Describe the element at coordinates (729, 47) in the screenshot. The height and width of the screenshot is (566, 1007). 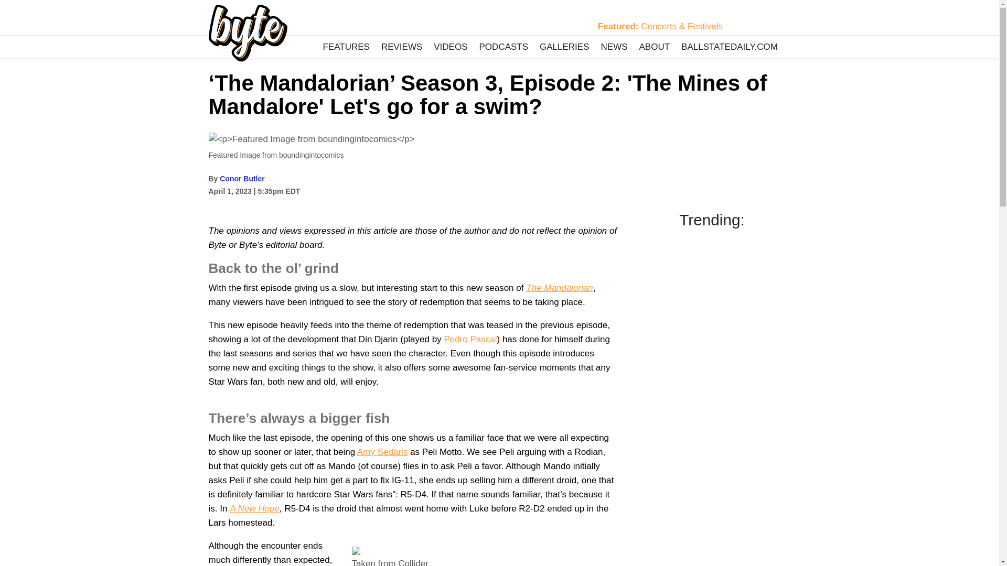
I see `BALLSTATEDAILY.COM` at that location.